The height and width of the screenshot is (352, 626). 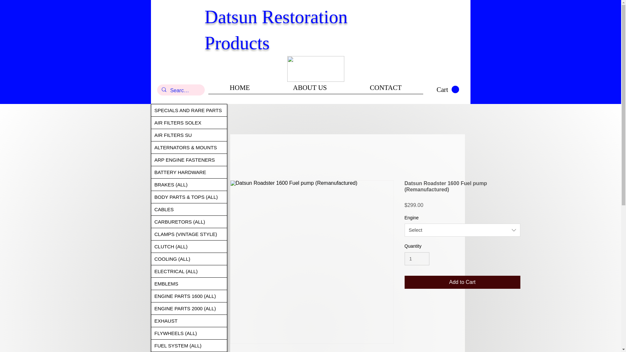 I want to click on HOME, so click(x=239, y=90).